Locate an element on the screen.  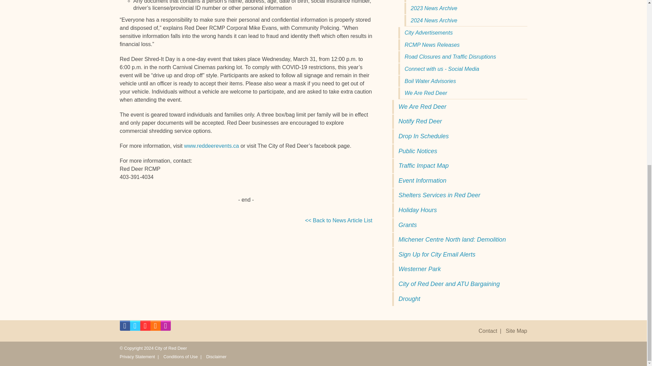
www.reddeerevents.ca is located at coordinates (211, 146).